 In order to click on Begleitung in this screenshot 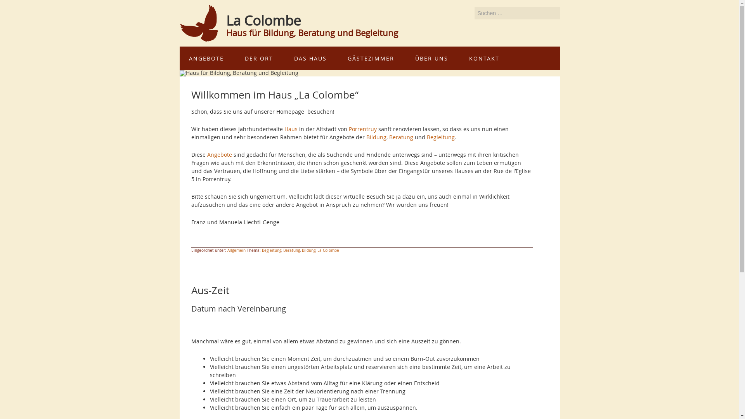, I will do `click(441, 137)`.